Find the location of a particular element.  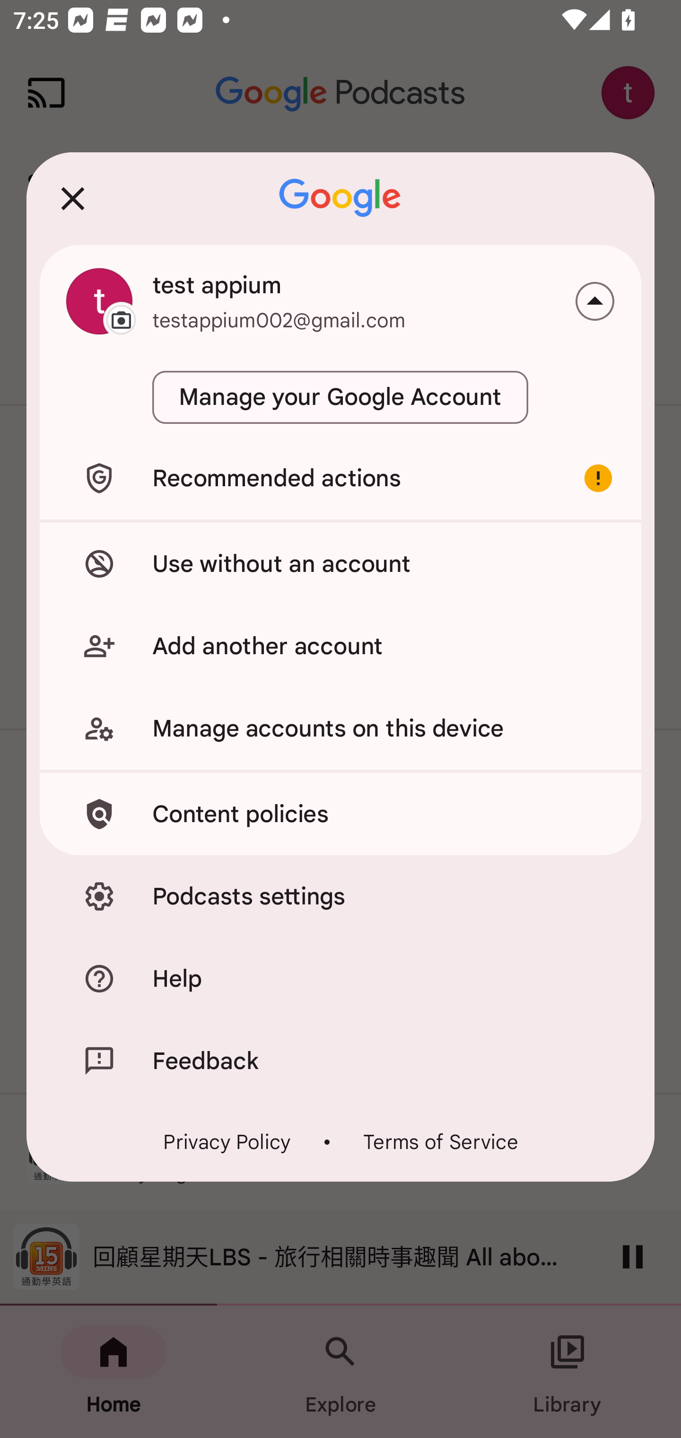

Change profile picture. is located at coordinates (99, 301).